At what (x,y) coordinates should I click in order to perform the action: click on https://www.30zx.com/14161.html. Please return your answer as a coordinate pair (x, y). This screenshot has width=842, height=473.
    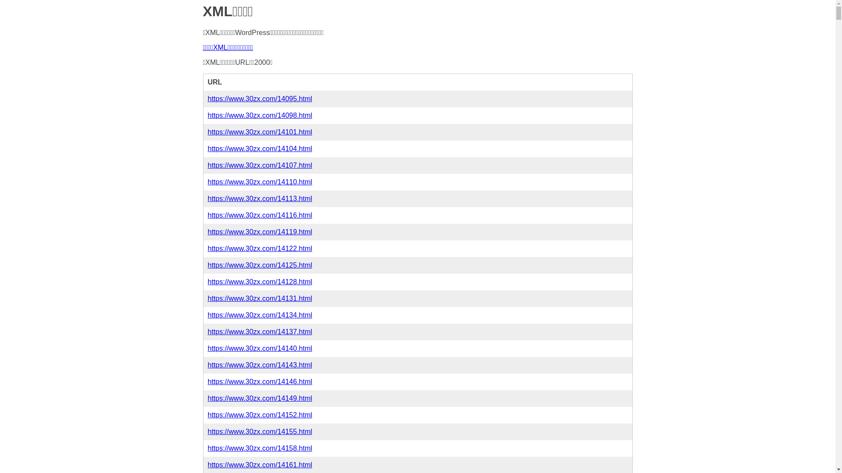
    Looking at the image, I should click on (260, 465).